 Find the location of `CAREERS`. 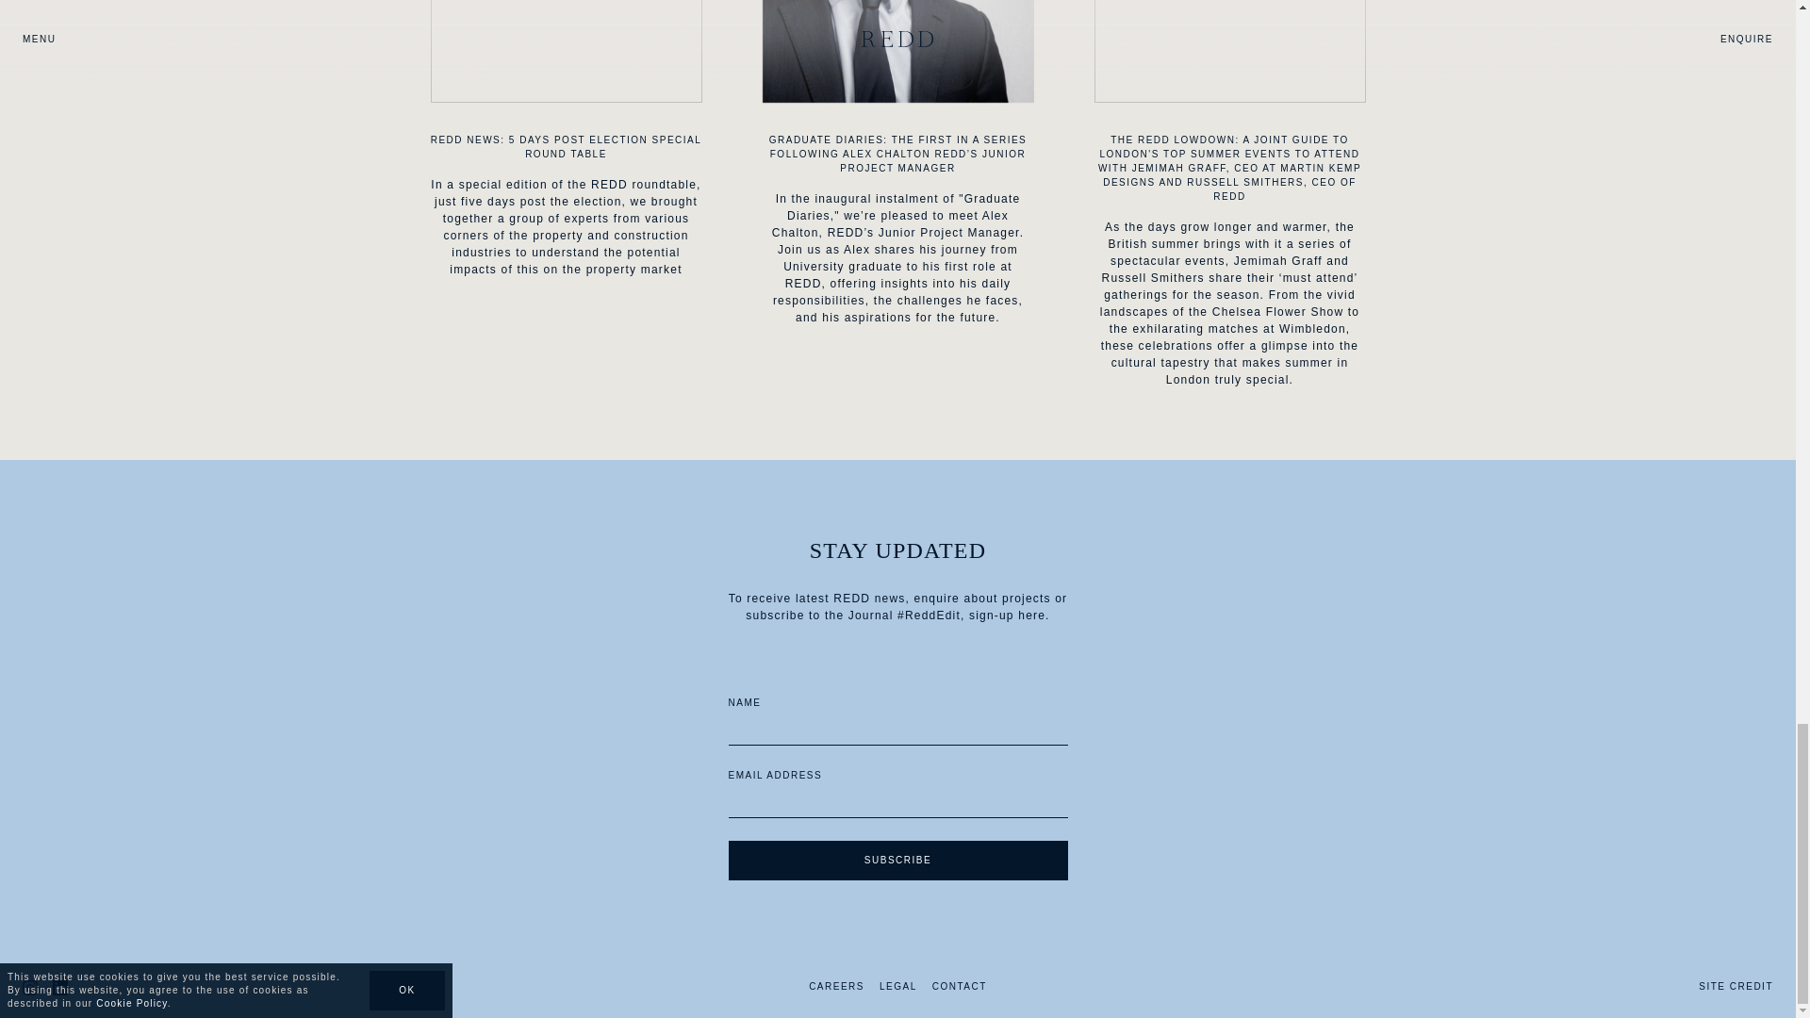

CAREERS is located at coordinates (837, 986).